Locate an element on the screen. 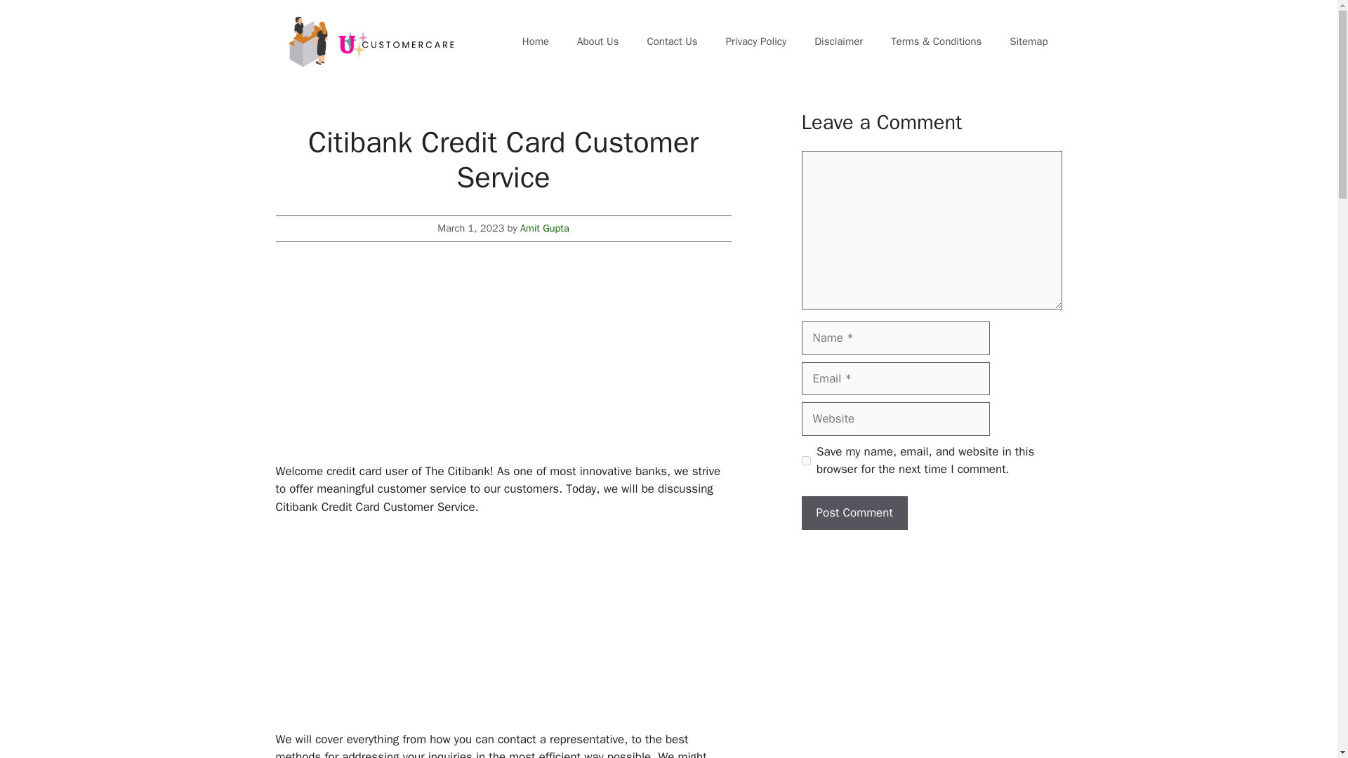 The height and width of the screenshot is (758, 1348). View all posts by Amit Gupta is located at coordinates (545, 227).